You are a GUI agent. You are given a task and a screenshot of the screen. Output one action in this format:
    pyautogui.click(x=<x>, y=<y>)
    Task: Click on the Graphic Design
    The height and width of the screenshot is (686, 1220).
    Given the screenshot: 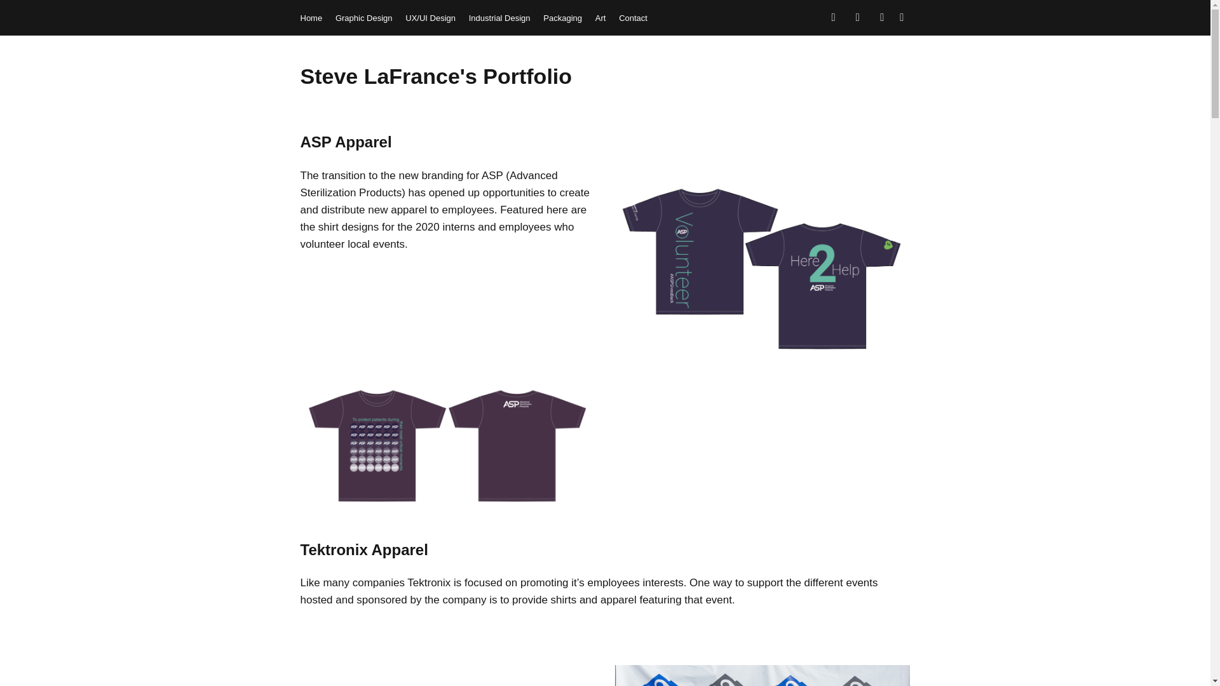 What is the action you would take?
    pyautogui.click(x=364, y=18)
    